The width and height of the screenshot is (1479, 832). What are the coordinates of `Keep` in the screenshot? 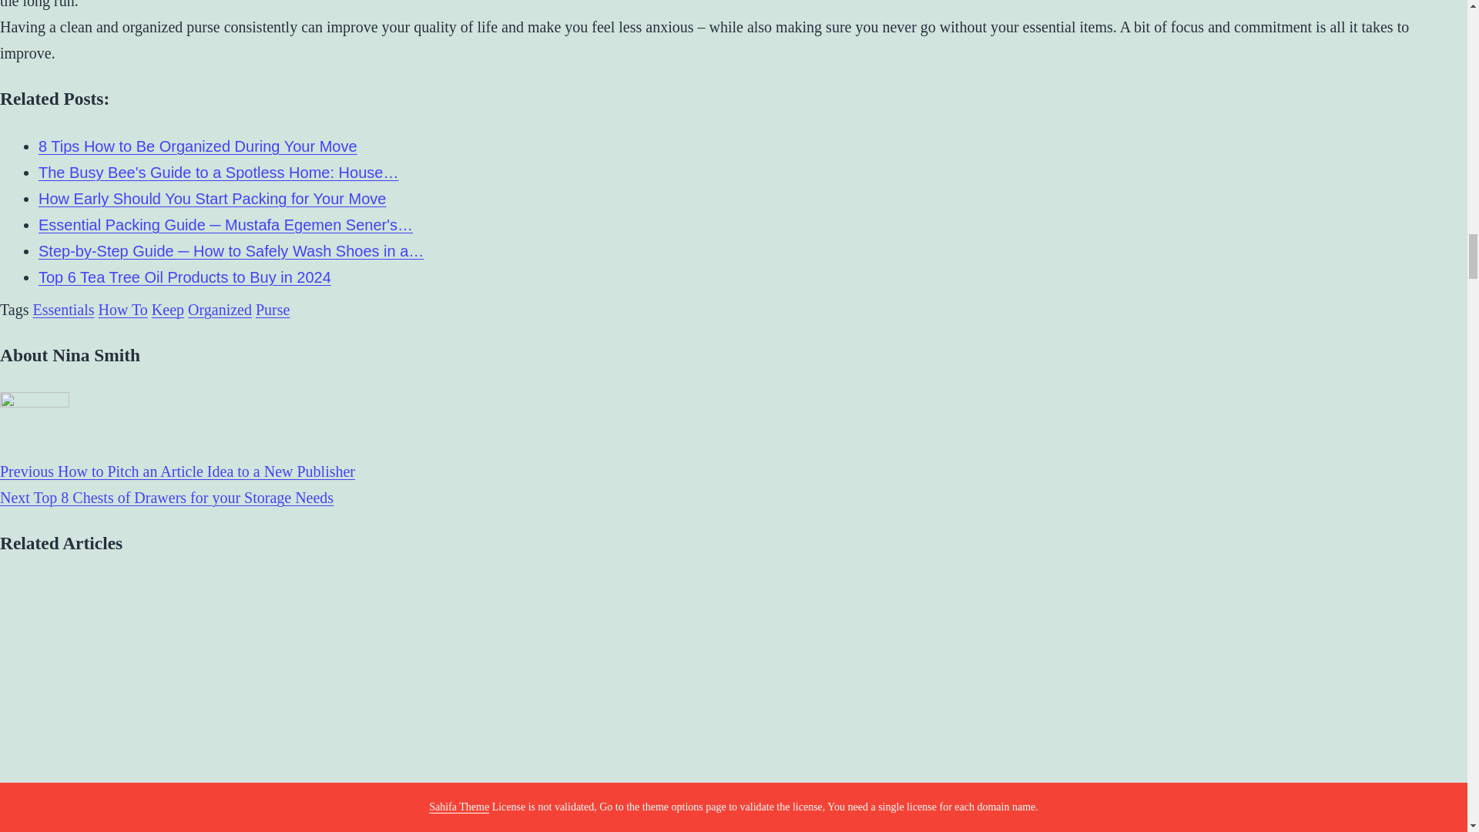 It's located at (168, 309).